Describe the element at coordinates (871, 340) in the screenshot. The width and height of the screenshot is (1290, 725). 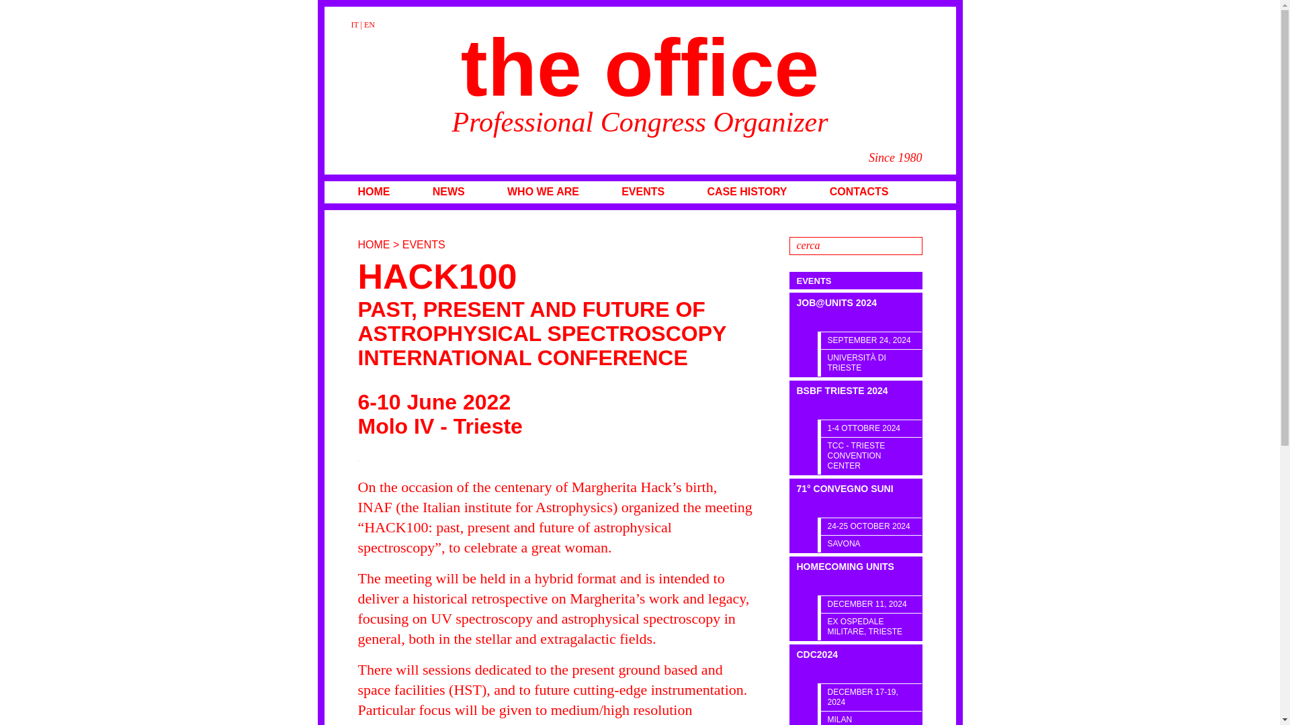
I see `SEPTEMBER 24, 2024` at that location.